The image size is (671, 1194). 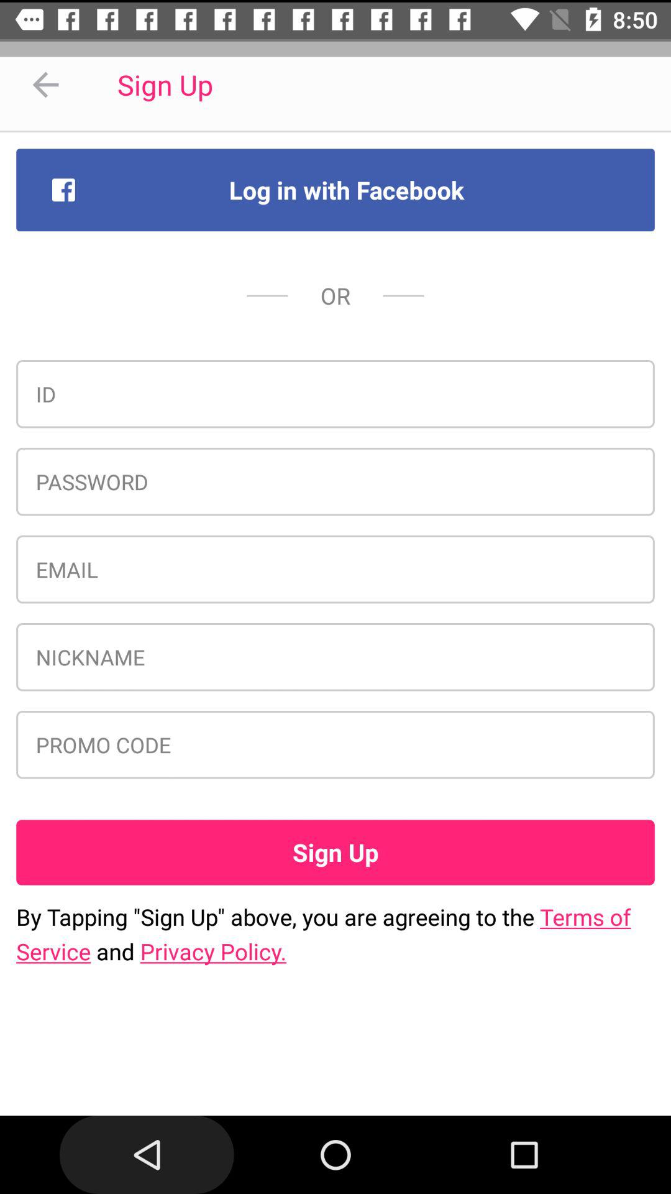 What do you see at coordinates (335, 744) in the screenshot?
I see `choose icon above the sign up` at bounding box center [335, 744].